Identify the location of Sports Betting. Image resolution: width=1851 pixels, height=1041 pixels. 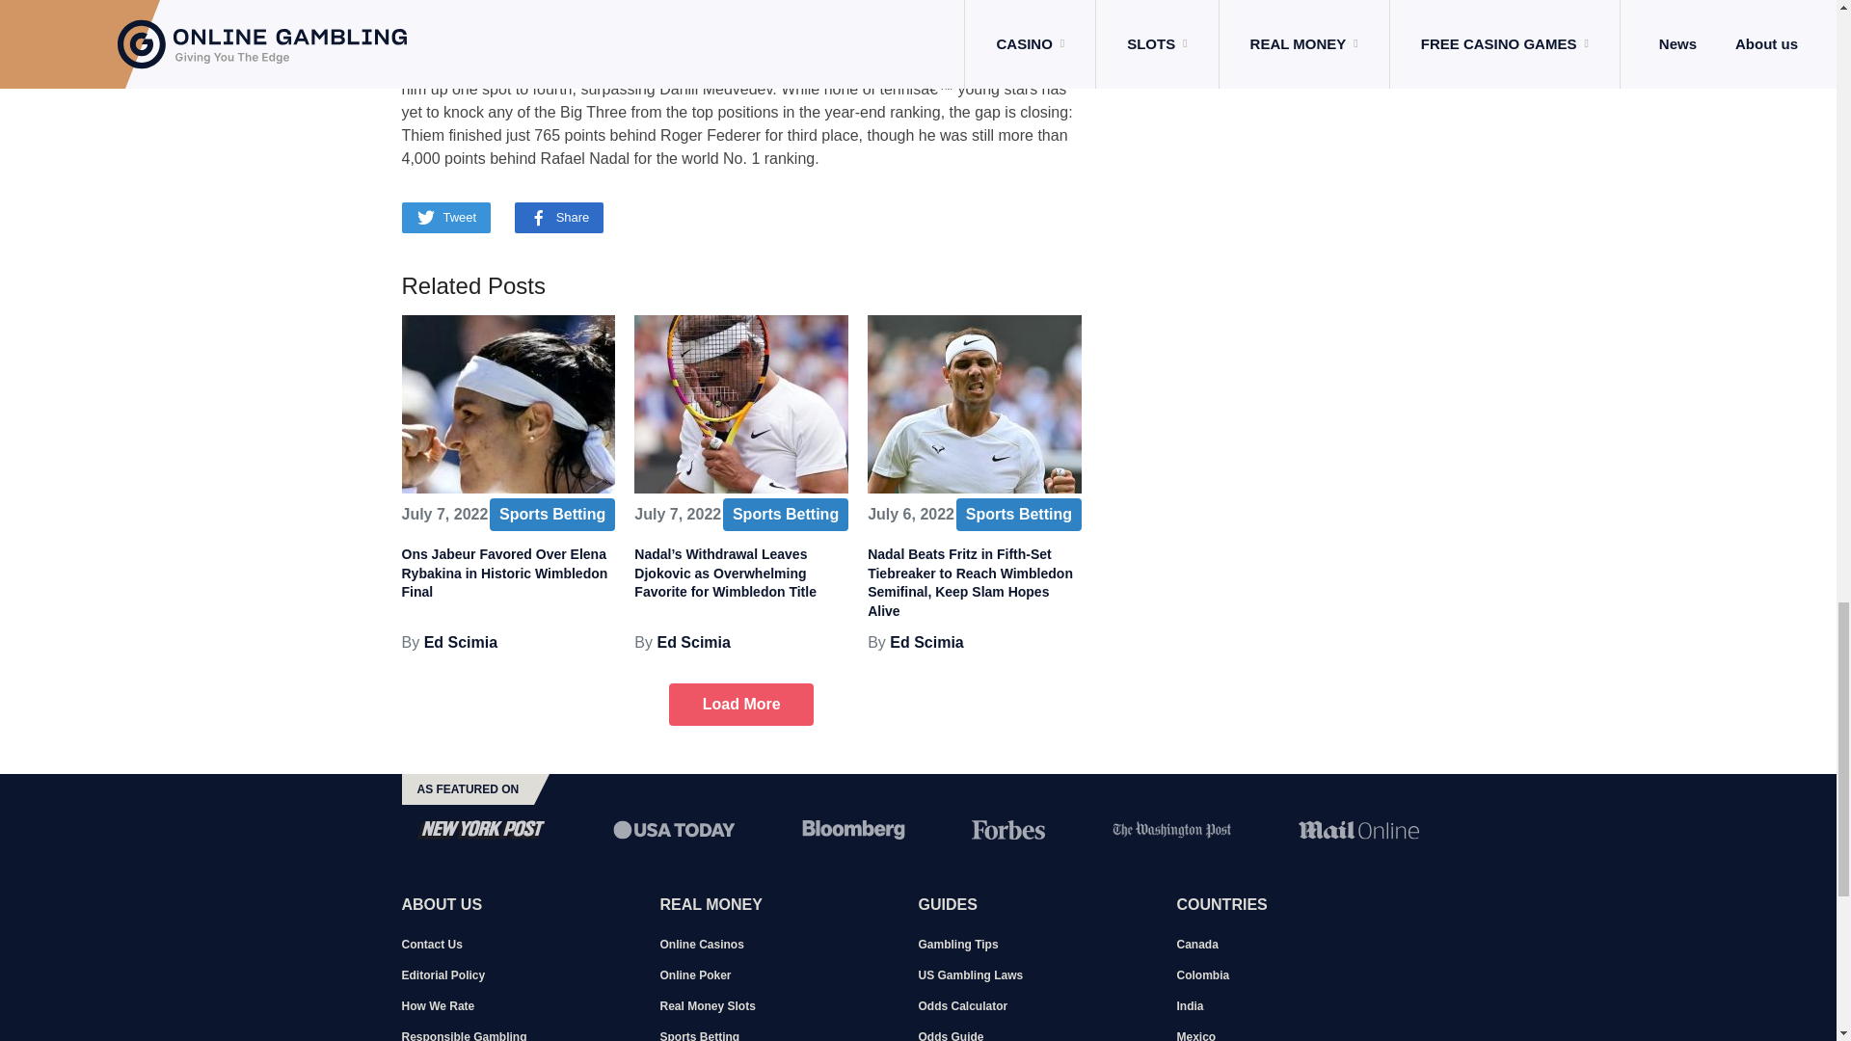
(551, 515).